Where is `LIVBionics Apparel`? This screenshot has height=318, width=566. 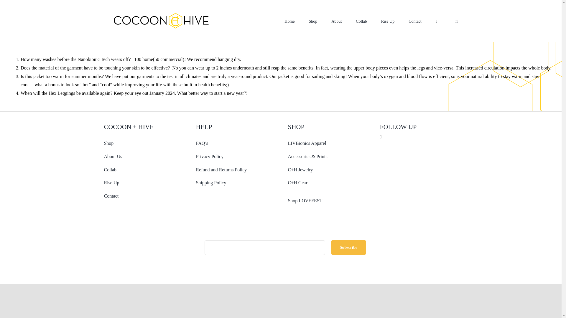 LIVBionics Apparel is located at coordinates (307, 143).